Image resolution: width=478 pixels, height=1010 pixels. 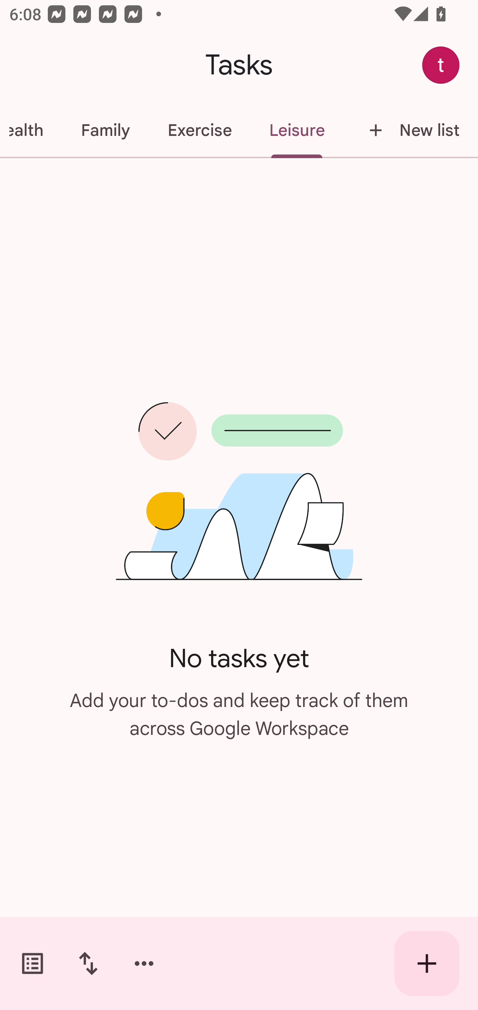 I want to click on New list, so click(x=410, y=130).